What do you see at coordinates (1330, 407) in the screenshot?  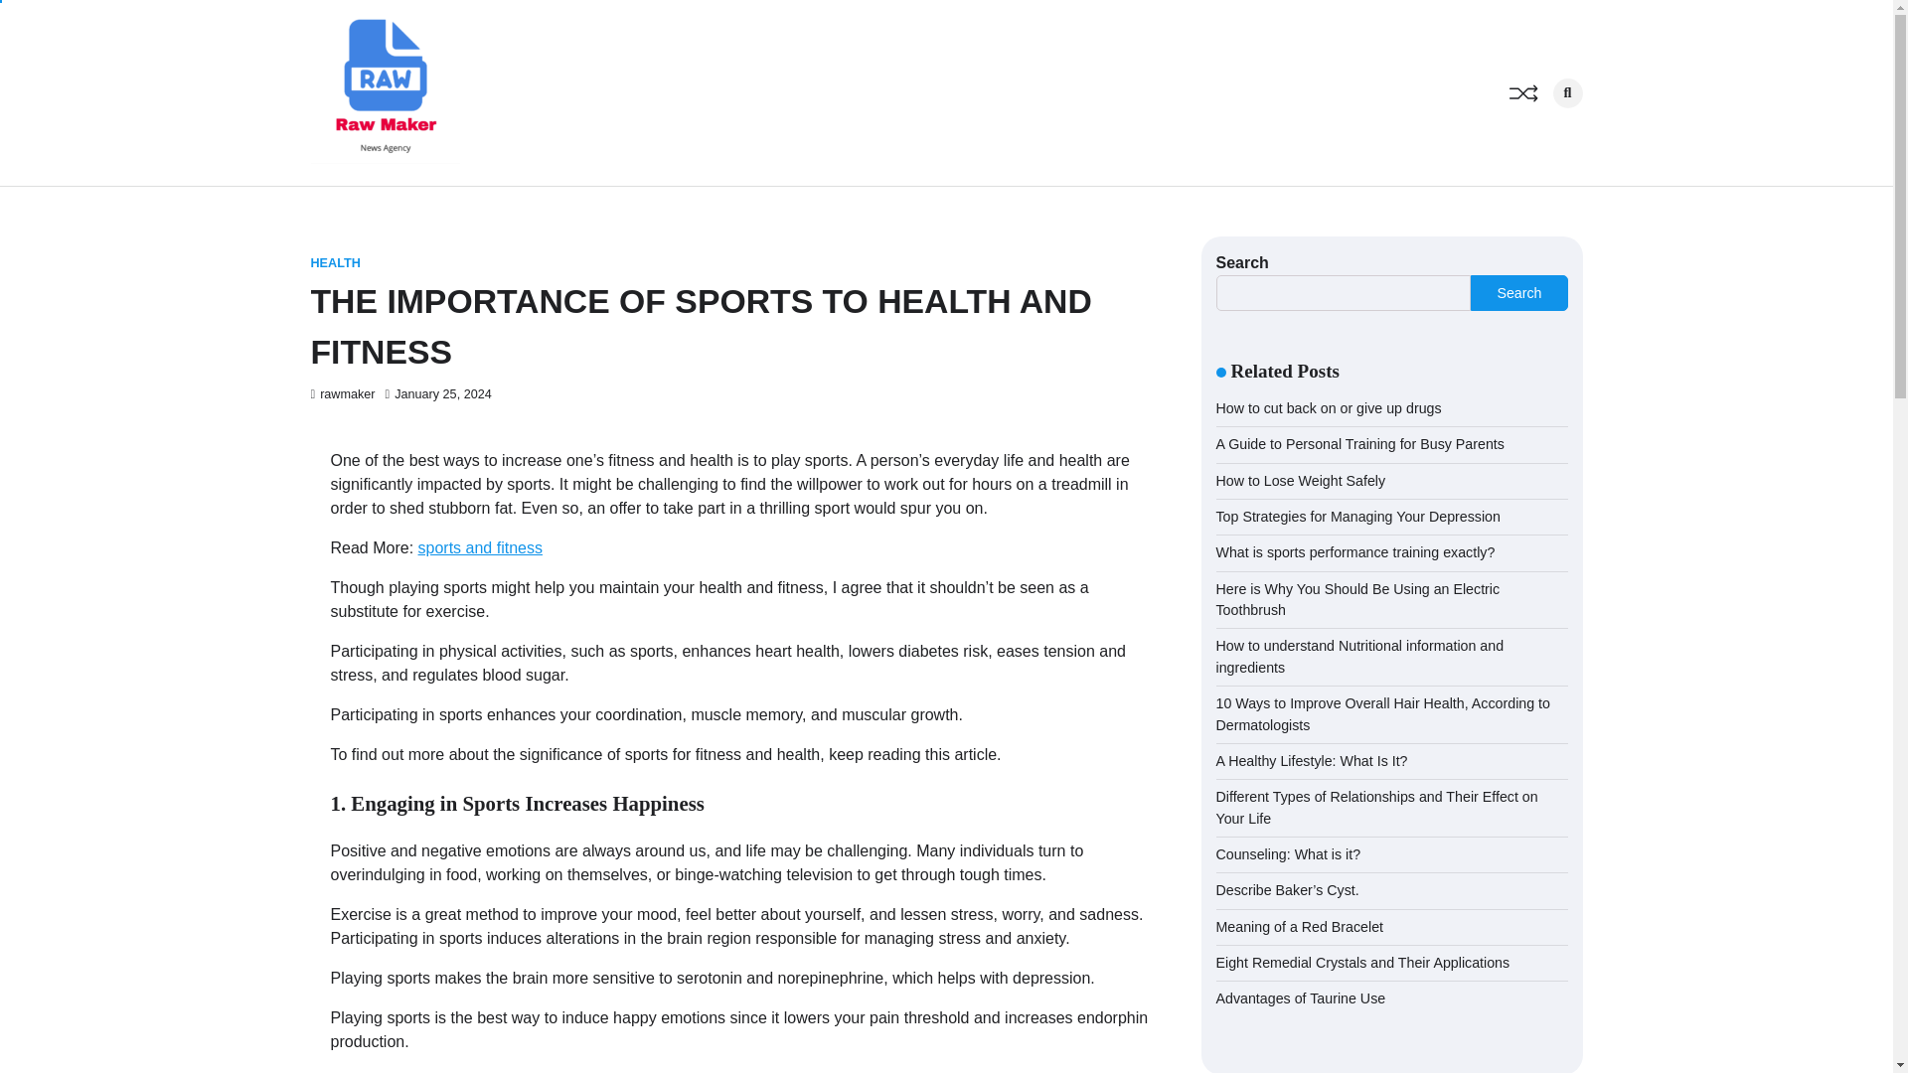 I see `How to cut back on or give up drugs` at bounding box center [1330, 407].